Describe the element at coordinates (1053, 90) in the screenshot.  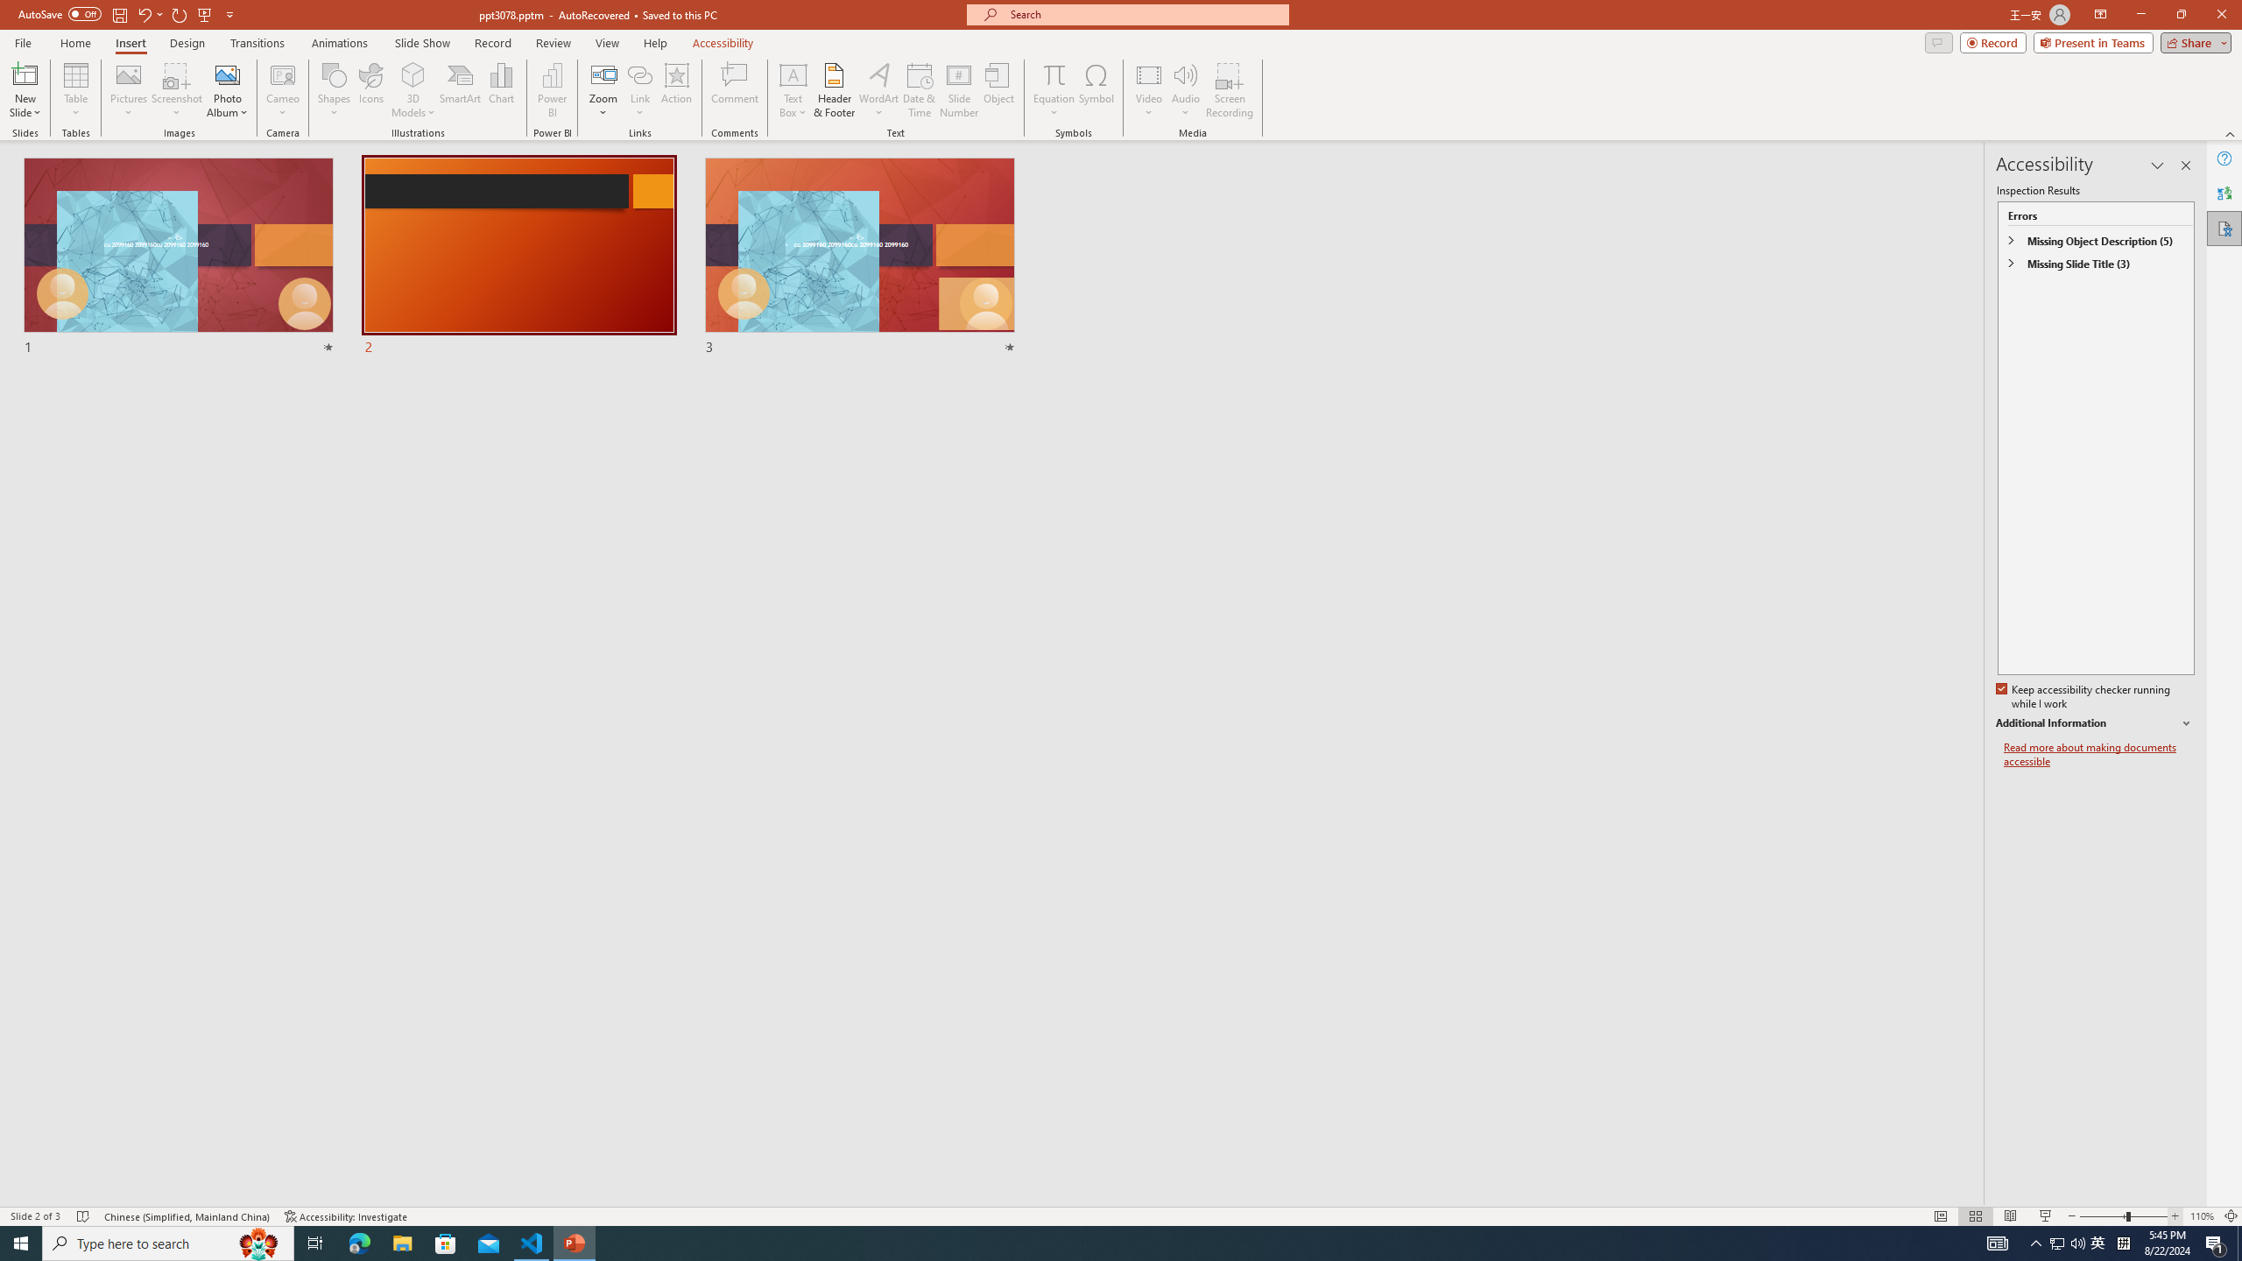
I see `Equation` at that location.